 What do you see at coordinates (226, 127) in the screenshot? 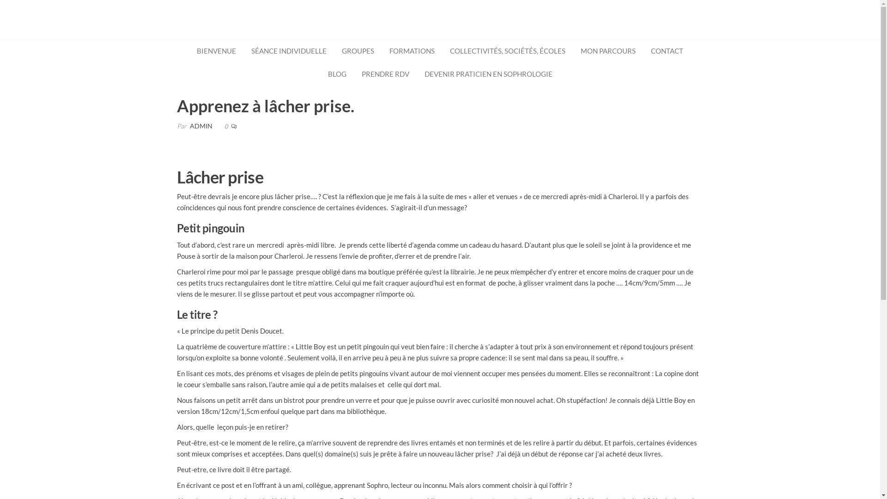
I see `0` at bounding box center [226, 127].